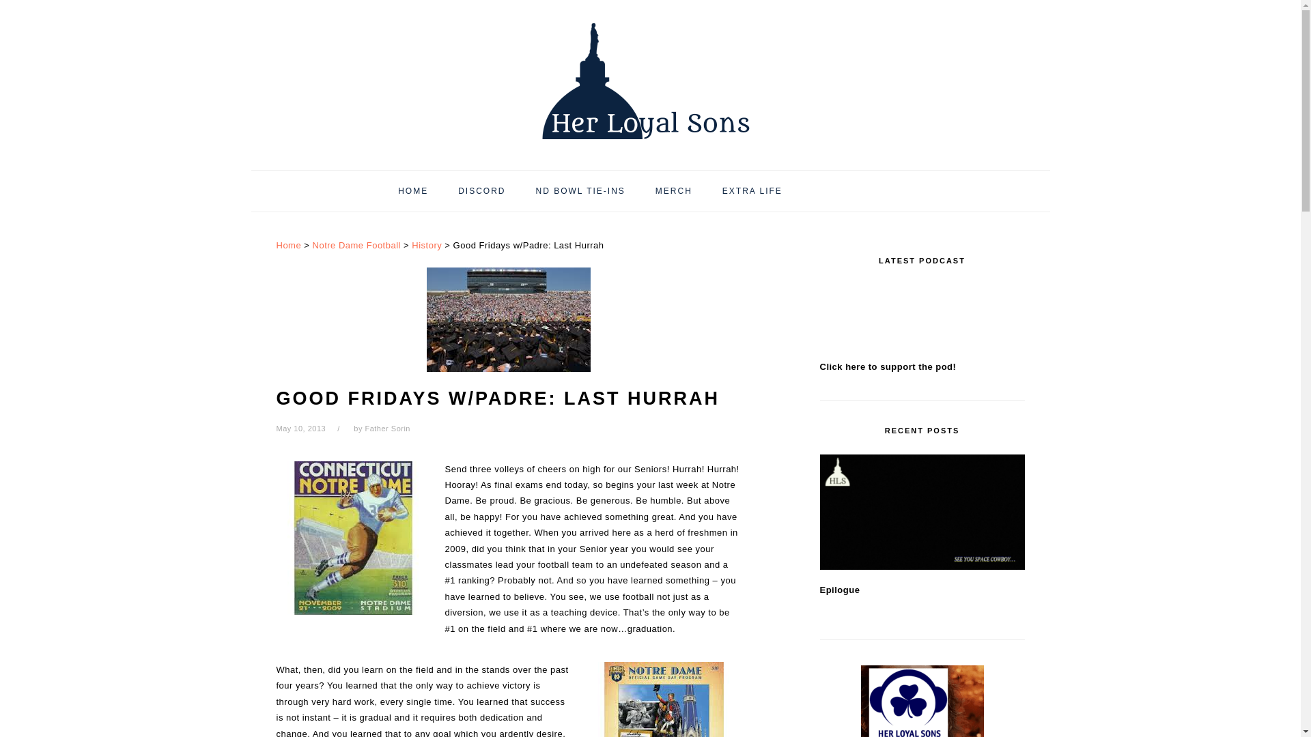 This screenshot has width=1311, height=737. What do you see at coordinates (356, 246) in the screenshot?
I see `Notre Dame Football` at bounding box center [356, 246].